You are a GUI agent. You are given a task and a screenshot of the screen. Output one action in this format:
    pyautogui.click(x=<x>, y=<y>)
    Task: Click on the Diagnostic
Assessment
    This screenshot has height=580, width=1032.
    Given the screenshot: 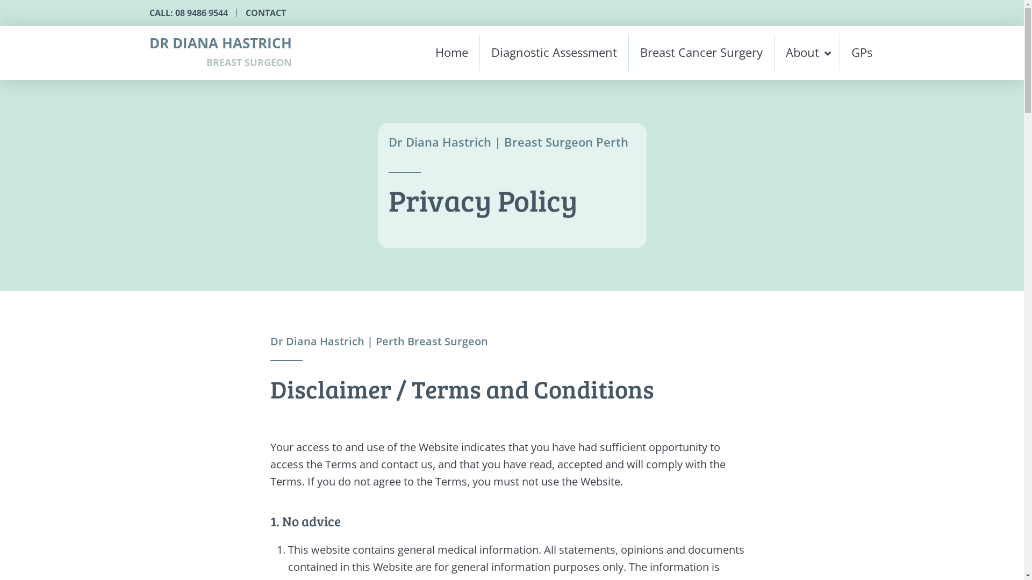 What is the action you would take?
    pyautogui.click(x=554, y=53)
    